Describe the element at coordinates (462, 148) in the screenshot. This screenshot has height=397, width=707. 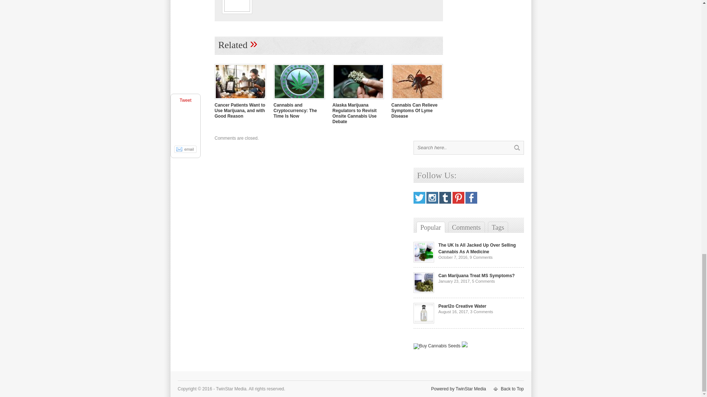
I see `Search here..` at that location.